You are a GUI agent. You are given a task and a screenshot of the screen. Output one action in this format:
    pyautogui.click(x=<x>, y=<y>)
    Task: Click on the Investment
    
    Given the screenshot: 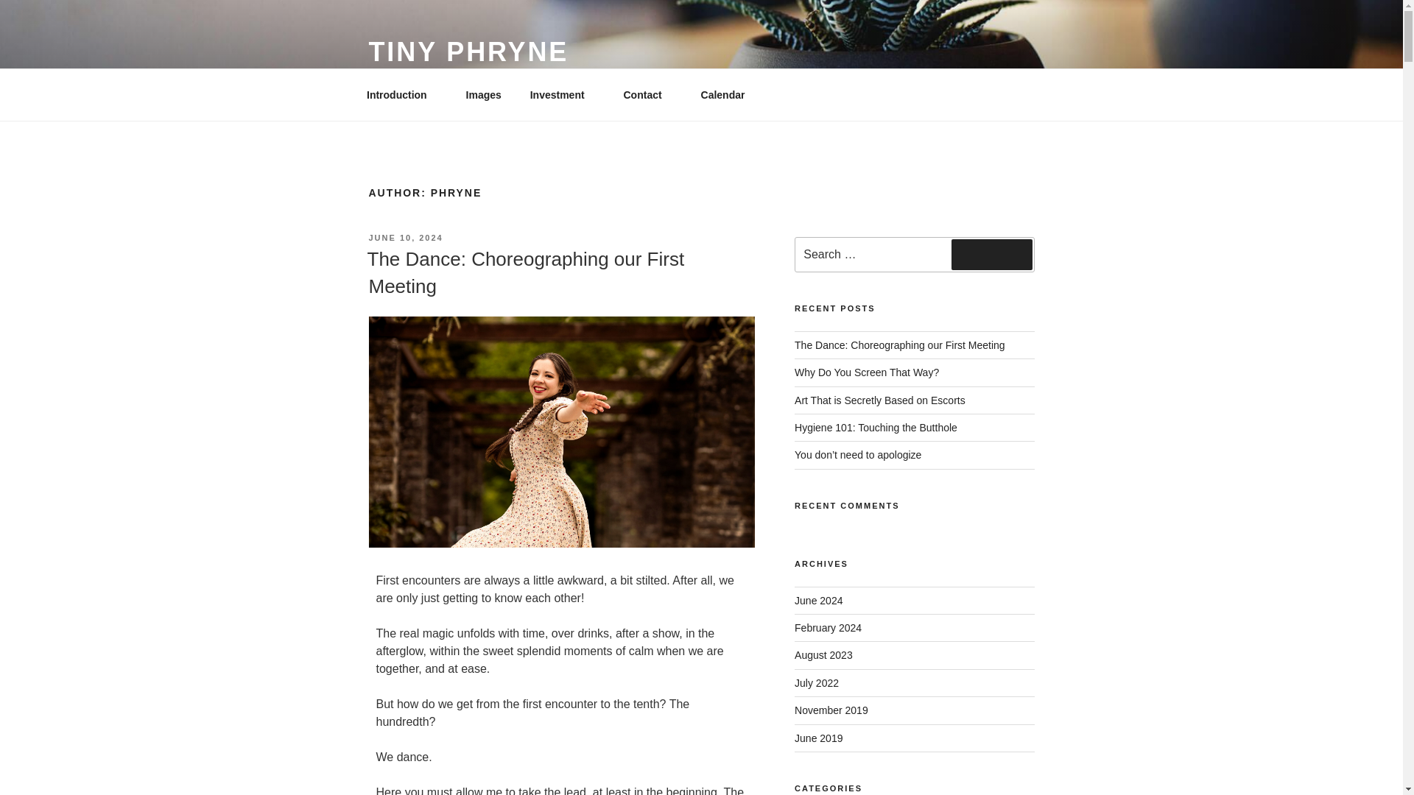 What is the action you would take?
    pyautogui.click(x=563, y=94)
    